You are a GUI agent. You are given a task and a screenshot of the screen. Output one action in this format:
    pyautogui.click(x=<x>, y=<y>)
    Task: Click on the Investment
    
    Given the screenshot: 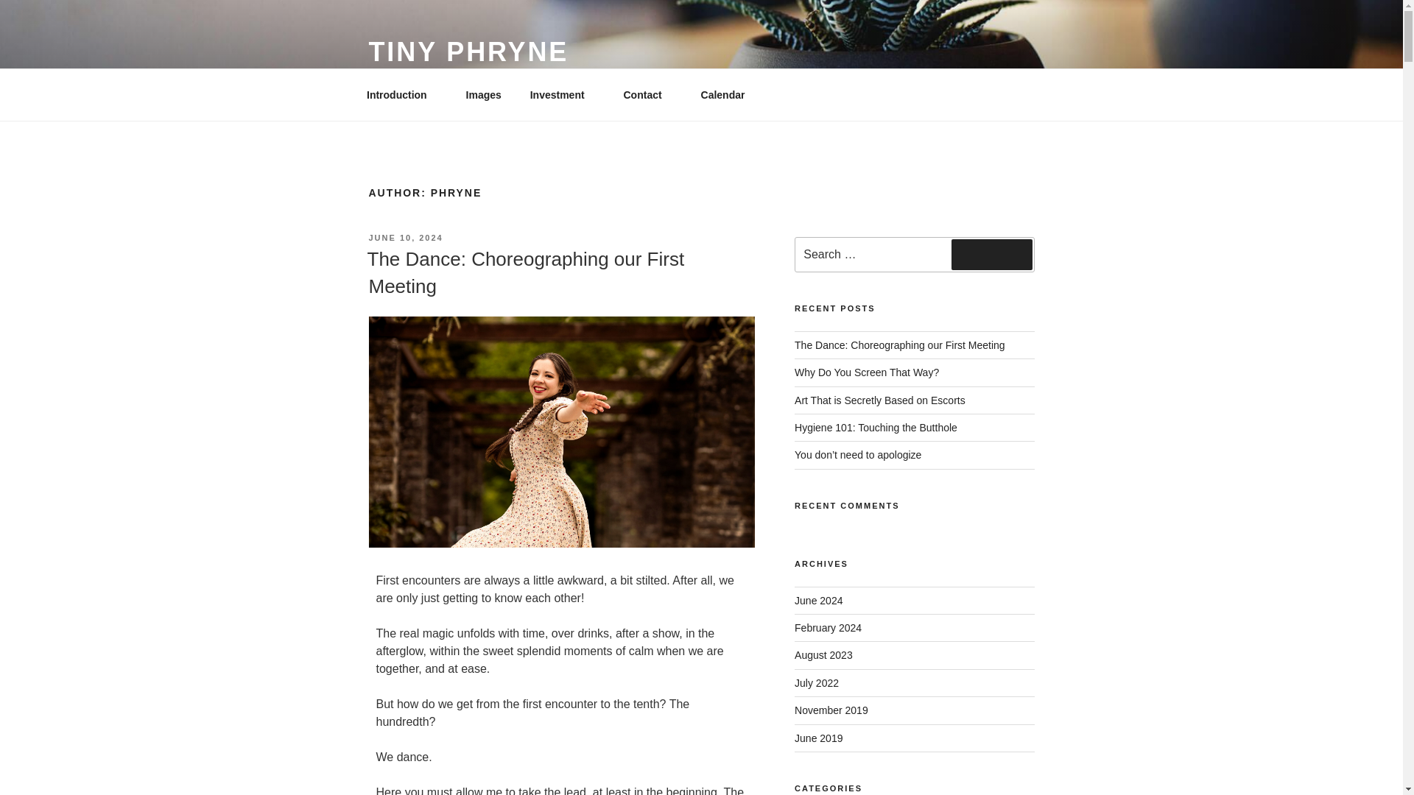 What is the action you would take?
    pyautogui.click(x=563, y=94)
    